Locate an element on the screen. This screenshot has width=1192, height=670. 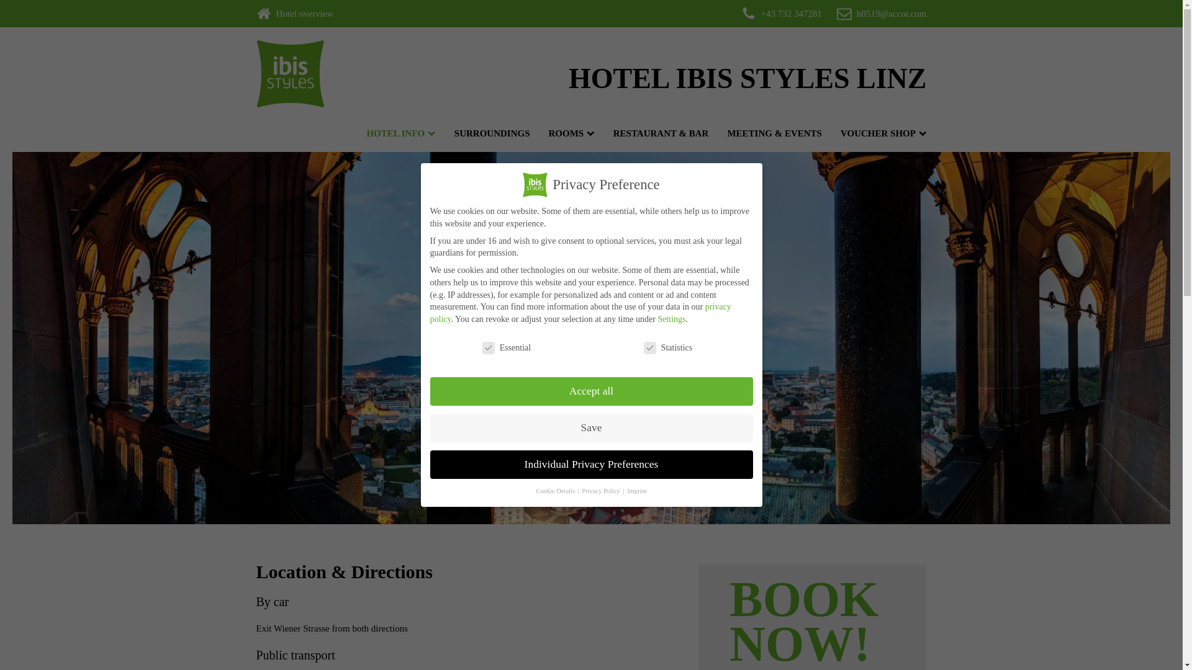
ROOMS is located at coordinates (569, 133).